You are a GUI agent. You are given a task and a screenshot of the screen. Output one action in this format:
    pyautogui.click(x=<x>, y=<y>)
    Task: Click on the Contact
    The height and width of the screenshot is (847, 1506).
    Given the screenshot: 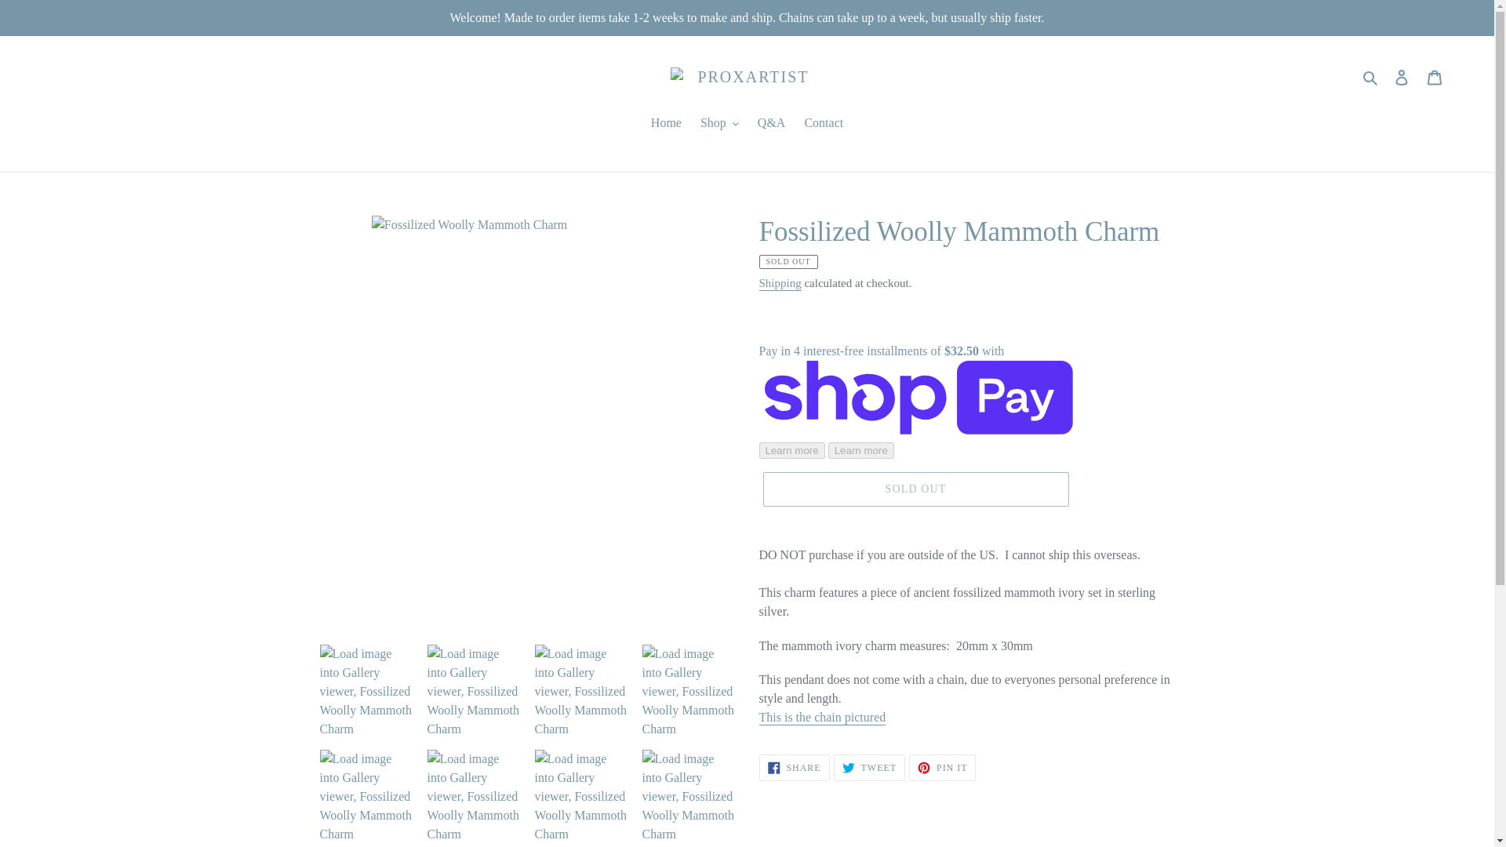 What is the action you would take?
    pyautogui.click(x=824, y=124)
    